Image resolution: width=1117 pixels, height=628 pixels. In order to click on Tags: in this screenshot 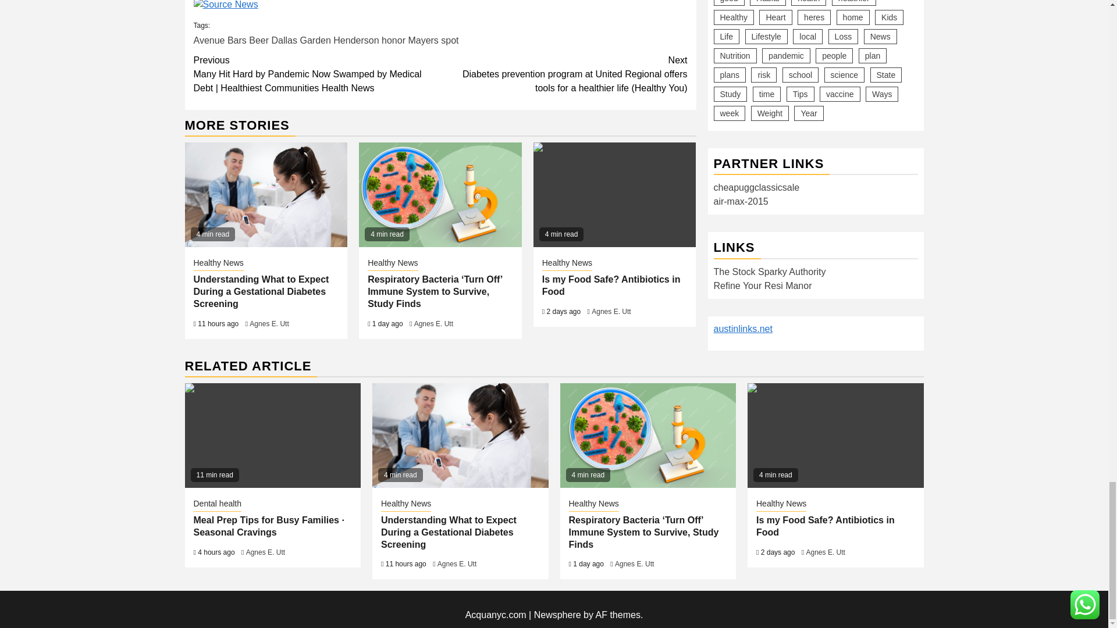, I will do `click(440, 33)`.